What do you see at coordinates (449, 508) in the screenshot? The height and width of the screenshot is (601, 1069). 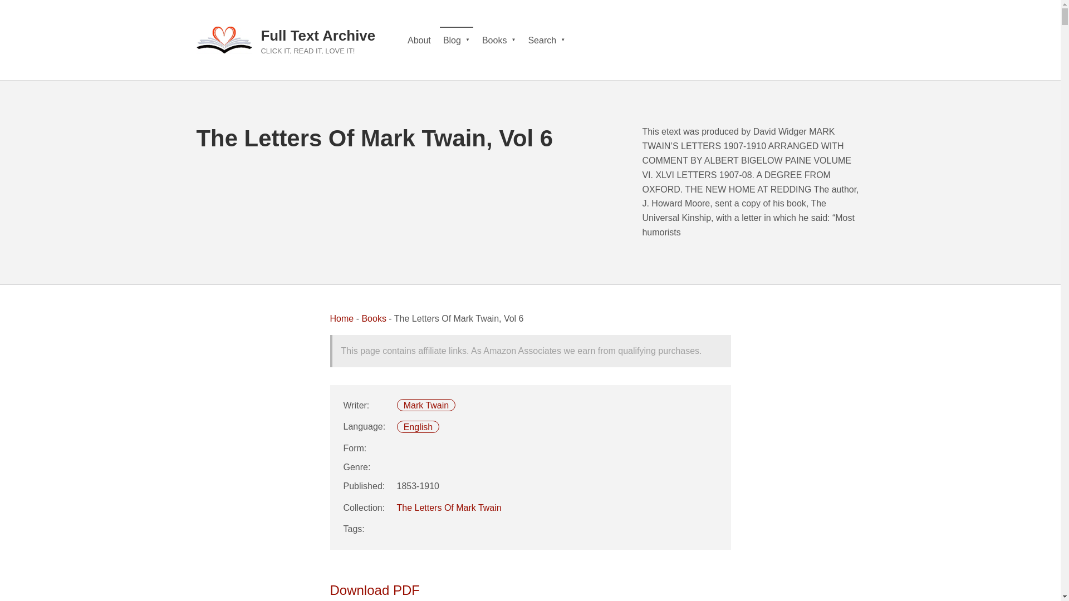 I see `The Letters Of Mark Twain` at bounding box center [449, 508].